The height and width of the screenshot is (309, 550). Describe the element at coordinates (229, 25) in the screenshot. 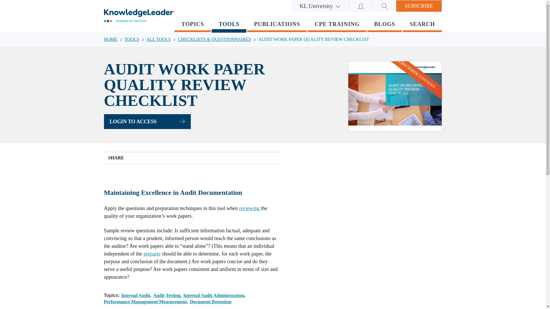

I see `TOOLS` at that location.